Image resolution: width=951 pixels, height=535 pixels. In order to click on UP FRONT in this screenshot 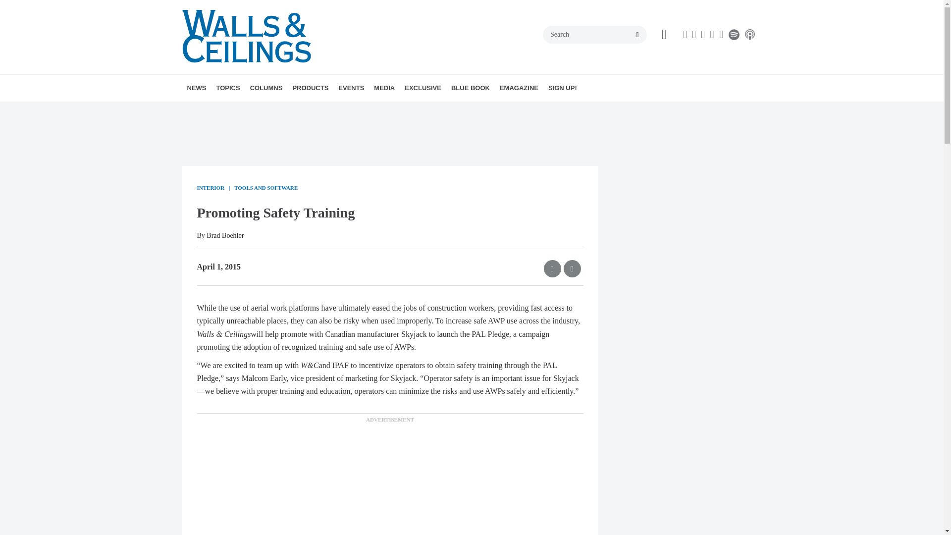, I will do `click(322, 109)`.